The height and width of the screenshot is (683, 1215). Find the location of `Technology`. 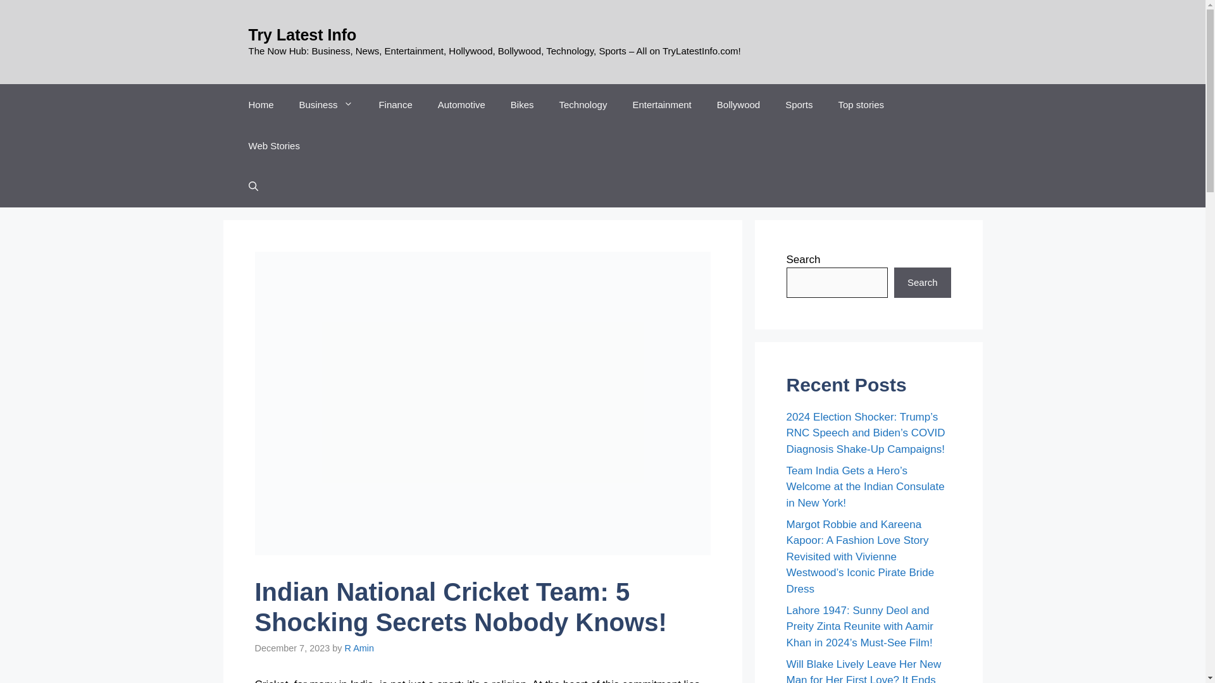

Technology is located at coordinates (583, 104).